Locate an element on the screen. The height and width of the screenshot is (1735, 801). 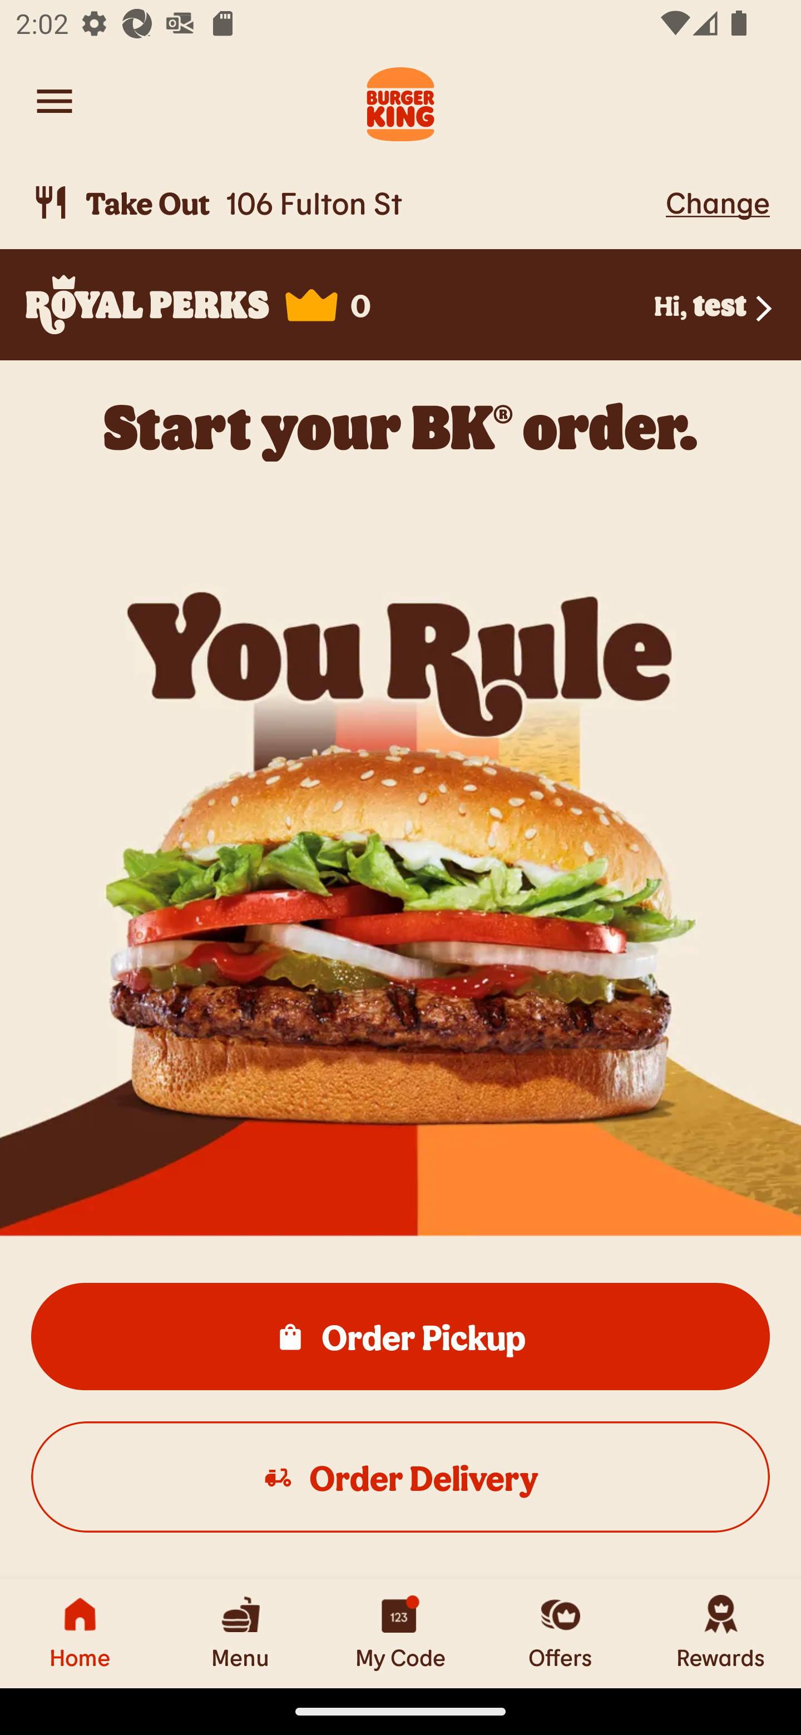
Change is located at coordinates (718, 202).